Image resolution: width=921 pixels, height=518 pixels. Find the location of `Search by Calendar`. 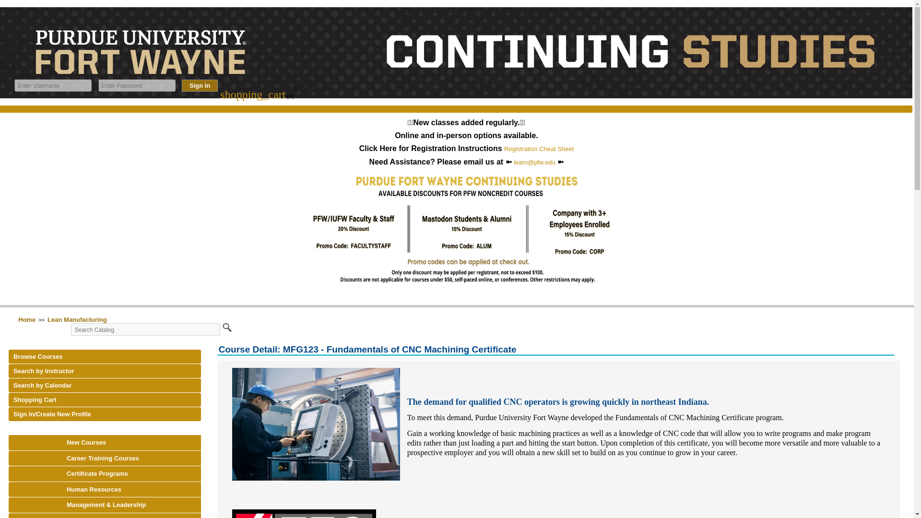

Search by Calendar is located at coordinates (105, 385).